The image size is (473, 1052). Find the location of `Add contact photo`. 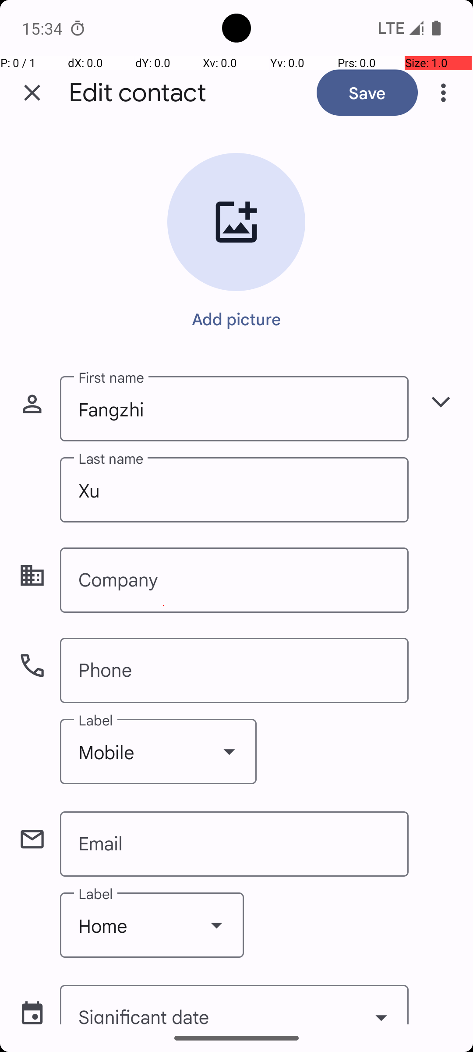

Add contact photo is located at coordinates (236, 222).